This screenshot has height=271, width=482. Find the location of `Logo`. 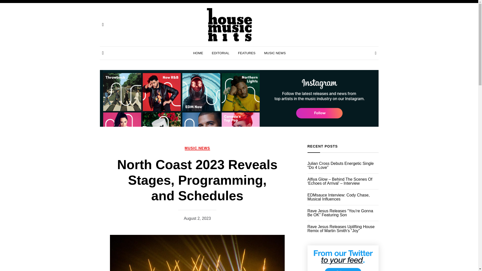

Logo is located at coordinates (229, 25).